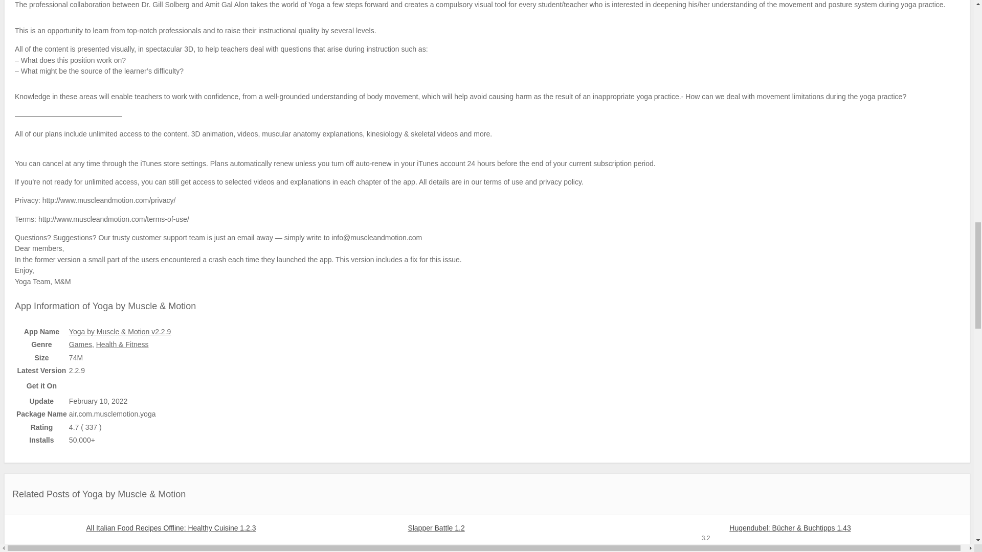 This screenshot has width=982, height=552. What do you see at coordinates (80, 344) in the screenshot?
I see `Games` at bounding box center [80, 344].